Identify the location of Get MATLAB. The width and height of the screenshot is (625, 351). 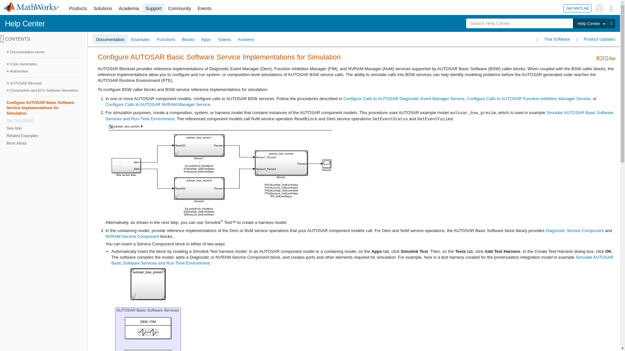
(577, 8).